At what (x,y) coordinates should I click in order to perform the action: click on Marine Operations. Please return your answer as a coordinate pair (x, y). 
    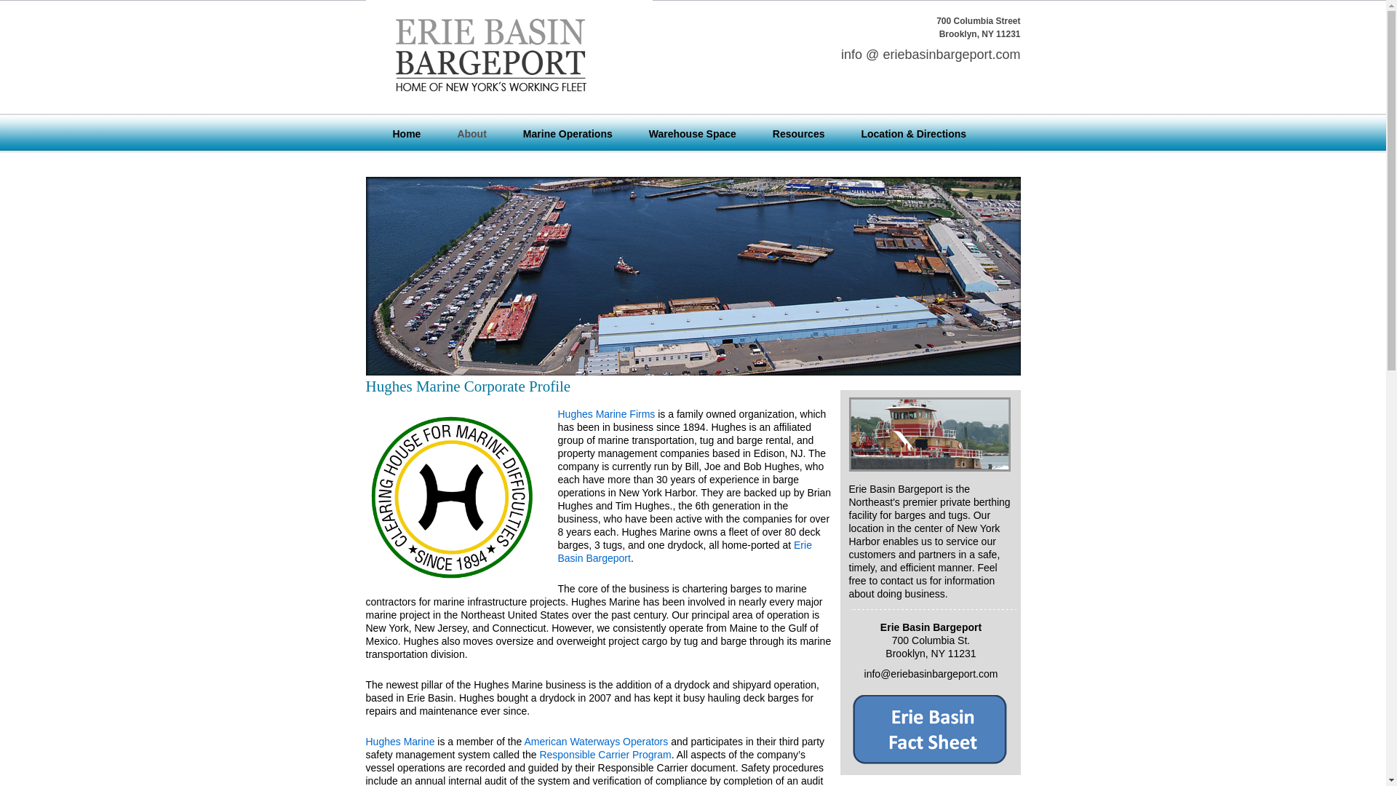
    Looking at the image, I should click on (568, 134).